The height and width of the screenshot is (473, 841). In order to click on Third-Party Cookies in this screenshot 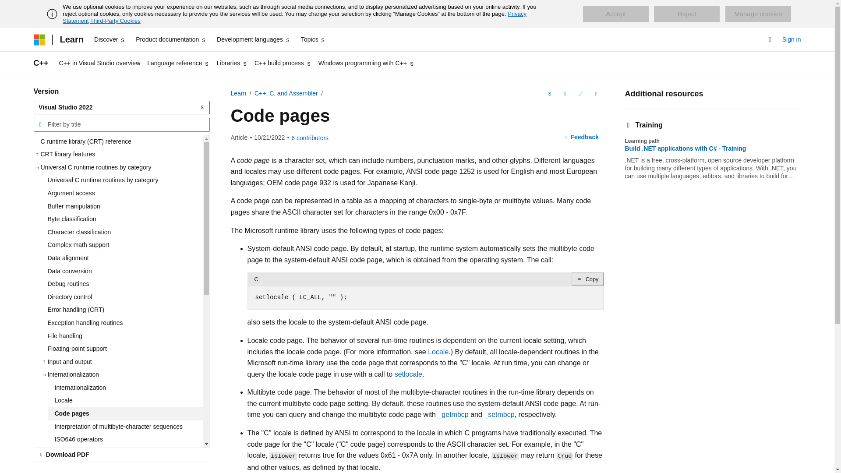, I will do `click(115, 21)`.